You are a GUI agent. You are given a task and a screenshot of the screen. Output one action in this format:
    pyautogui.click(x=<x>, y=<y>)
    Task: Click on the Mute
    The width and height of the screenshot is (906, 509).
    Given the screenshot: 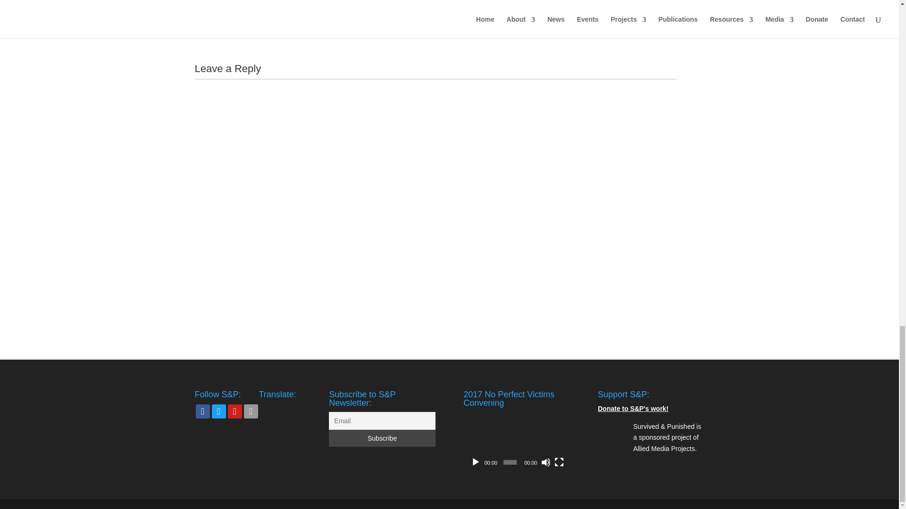 What is the action you would take?
    pyautogui.click(x=545, y=462)
    